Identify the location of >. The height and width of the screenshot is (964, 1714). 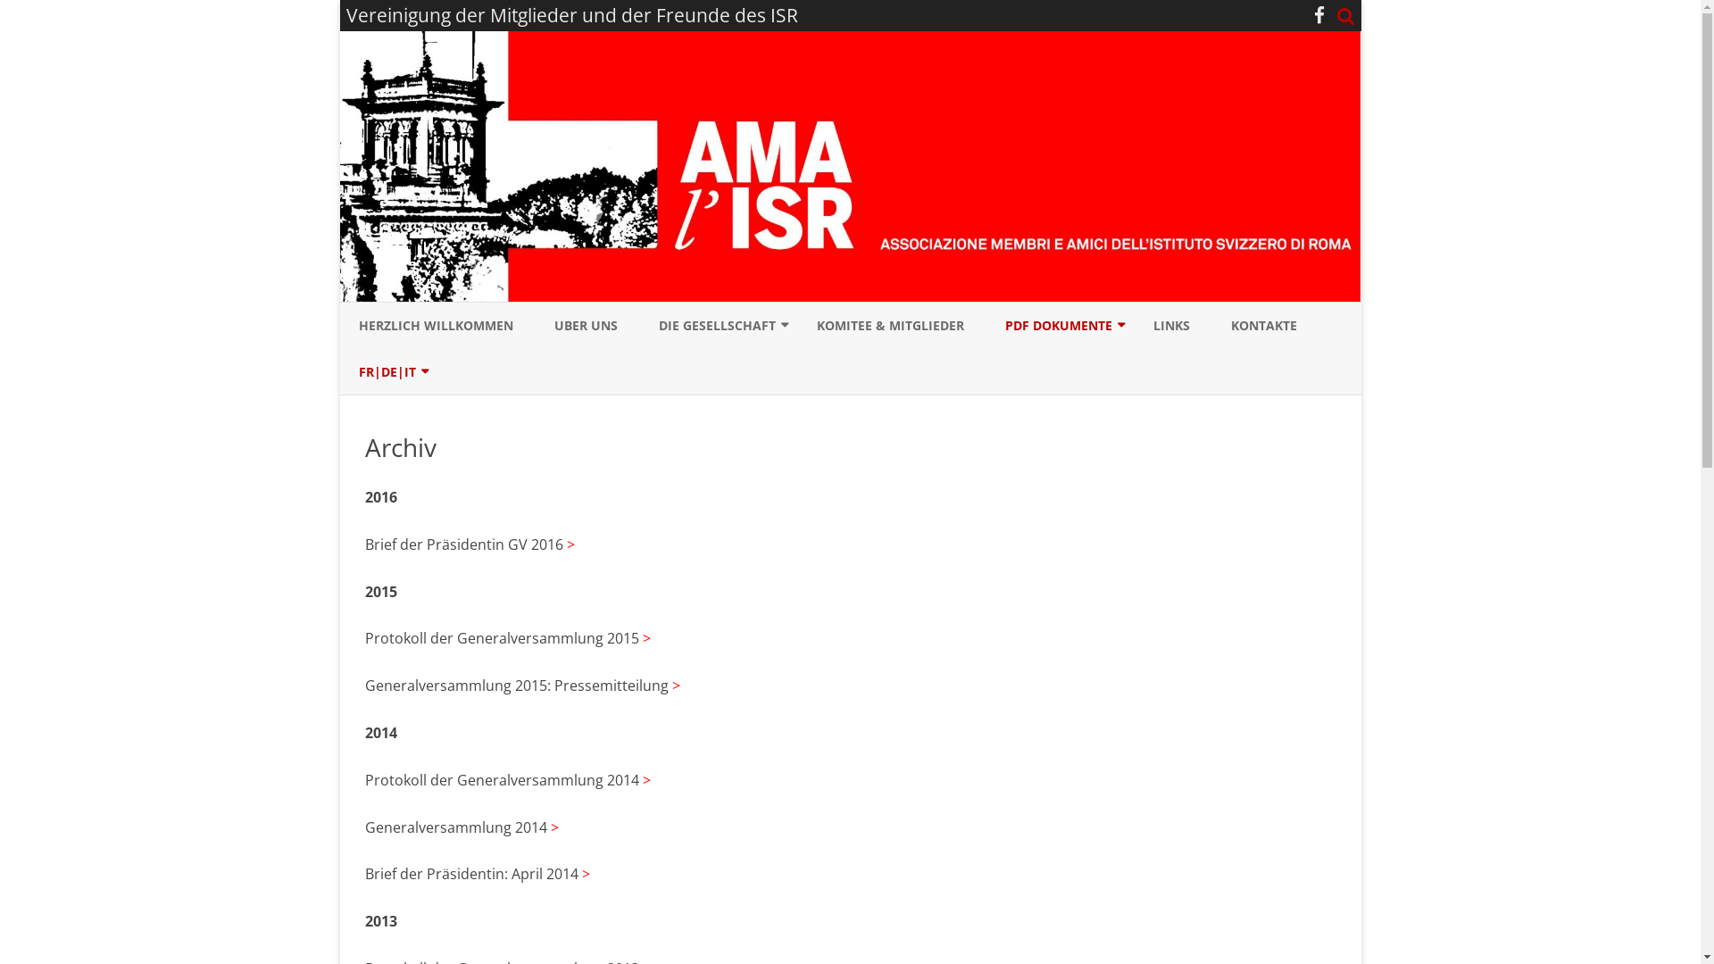
(646, 638).